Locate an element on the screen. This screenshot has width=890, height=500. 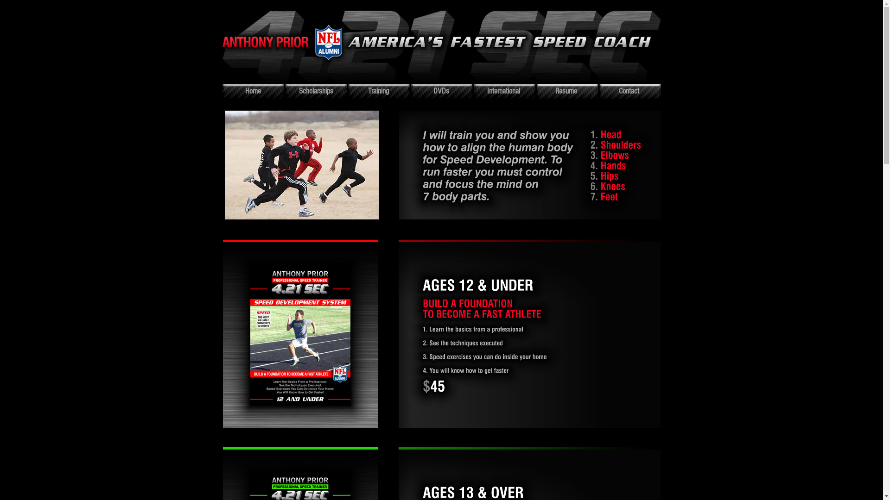
Training is located at coordinates (378, 91).